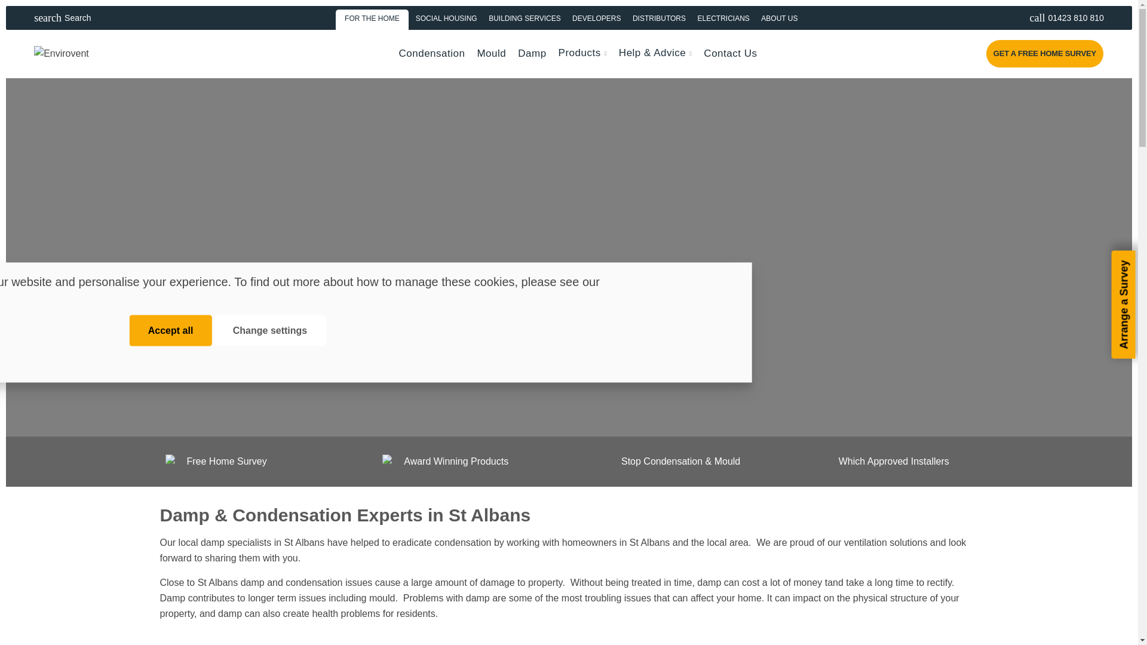  Describe the element at coordinates (446, 17) in the screenshot. I see `SOCIAL HOUSING` at that location.